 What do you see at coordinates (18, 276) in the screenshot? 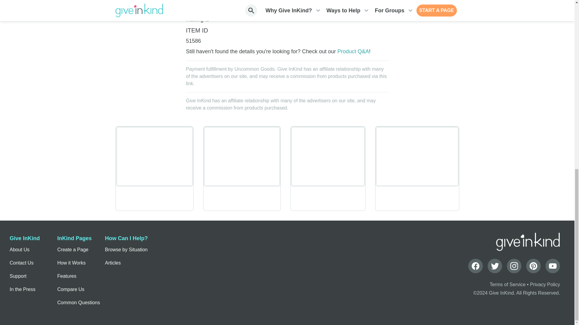
I see `Support` at bounding box center [18, 276].